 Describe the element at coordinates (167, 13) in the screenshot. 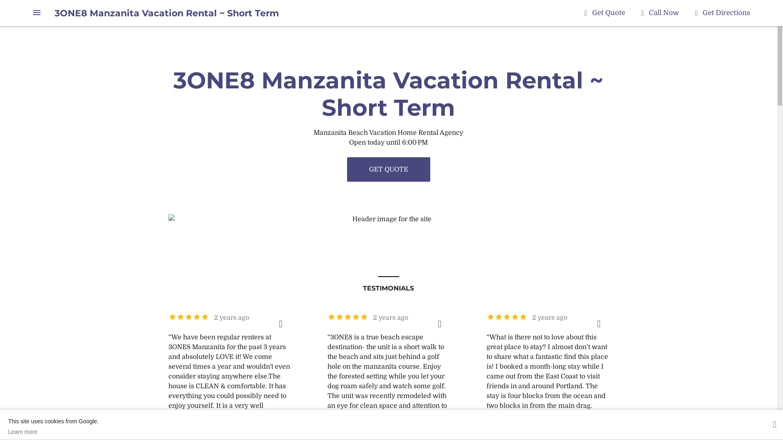

I see `3ONE8 Manzanita Vacation Rental ~ Short Term` at that location.